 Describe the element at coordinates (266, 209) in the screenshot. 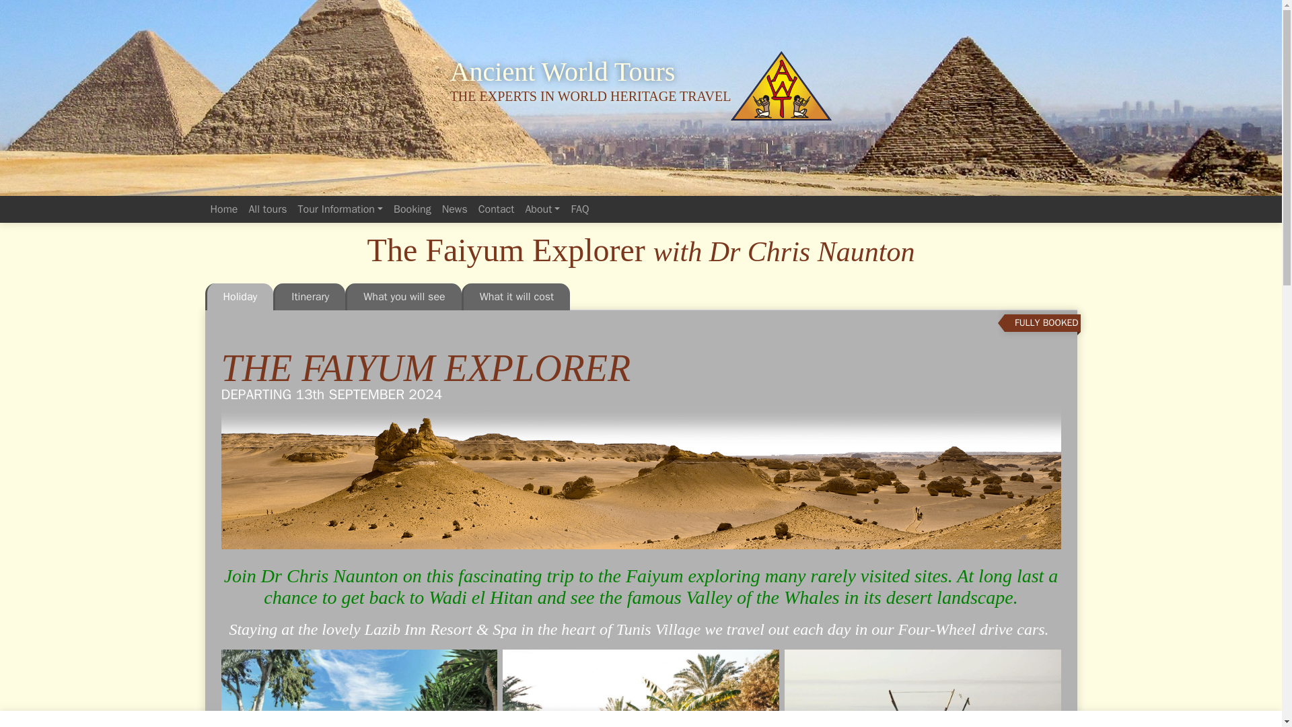

I see `All tours` at that location.